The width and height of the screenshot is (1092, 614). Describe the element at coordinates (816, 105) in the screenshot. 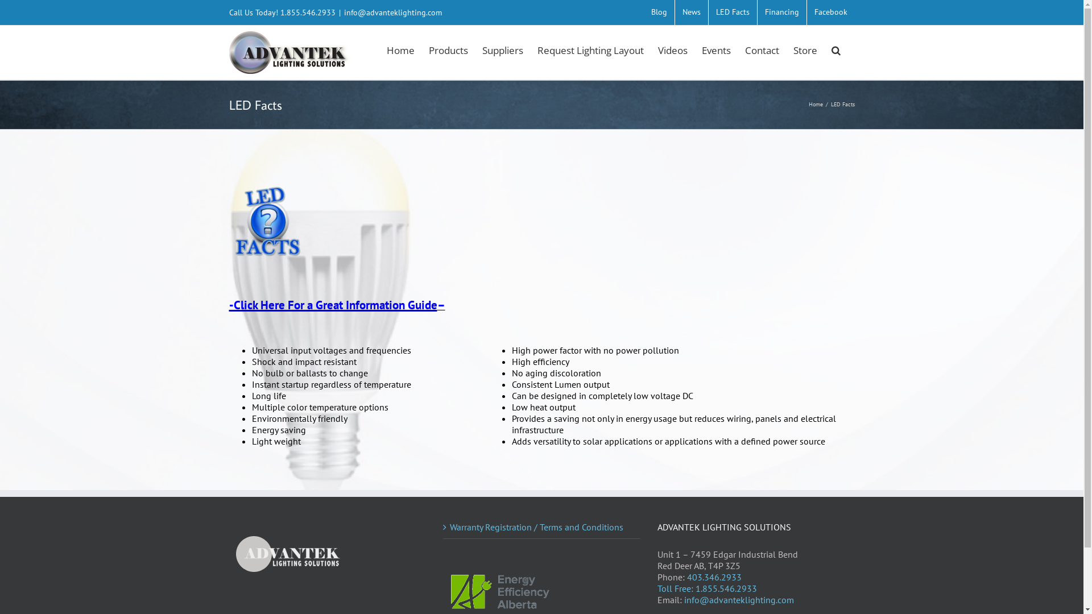

I see `Home` at that location.